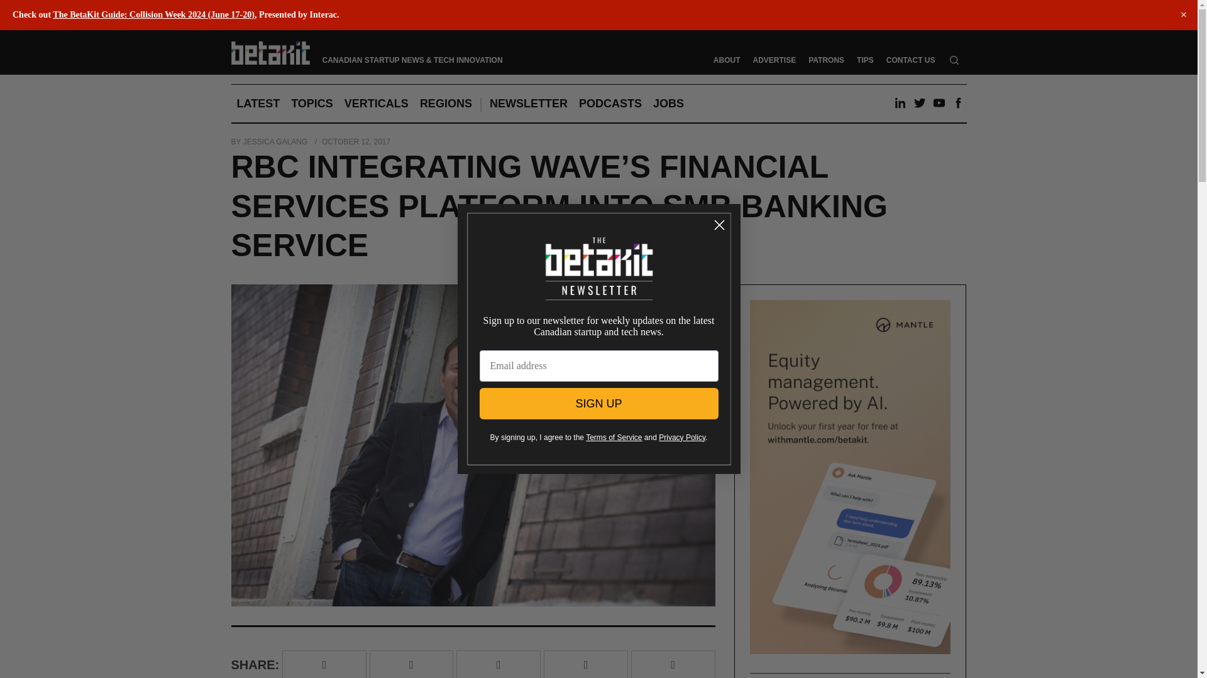  What do you see at coordinates (865, 60) in the screenshot?
I see `TIPS` at bounding box center [865, 60].